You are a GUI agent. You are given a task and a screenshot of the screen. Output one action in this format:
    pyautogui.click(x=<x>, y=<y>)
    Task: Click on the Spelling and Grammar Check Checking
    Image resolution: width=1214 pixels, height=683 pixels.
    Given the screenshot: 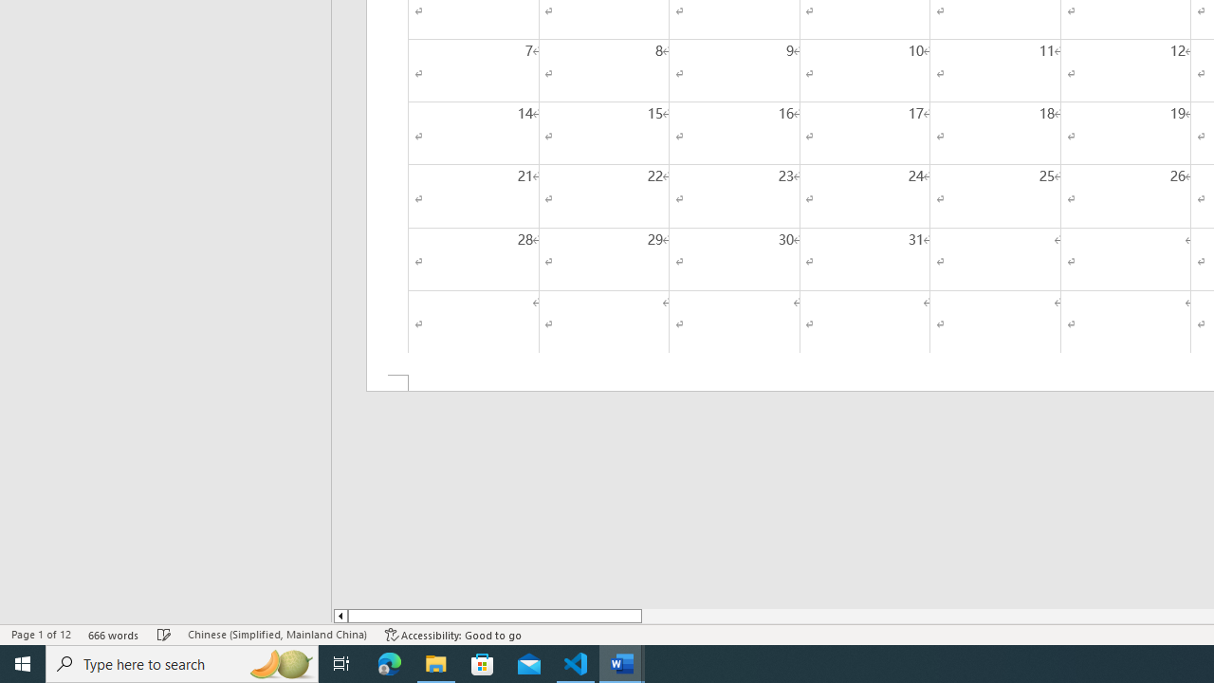 What is the action you would take?
    pyautogui.click(x=164, y=634)
    